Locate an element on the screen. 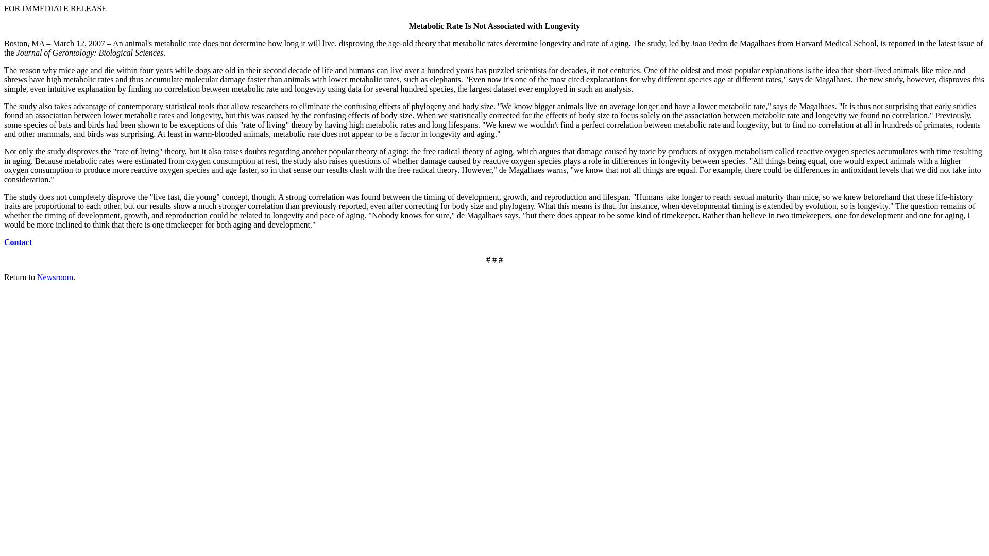 The width and height of the screenshot is (989, 556). Contact is located at coordinates (18, 242).